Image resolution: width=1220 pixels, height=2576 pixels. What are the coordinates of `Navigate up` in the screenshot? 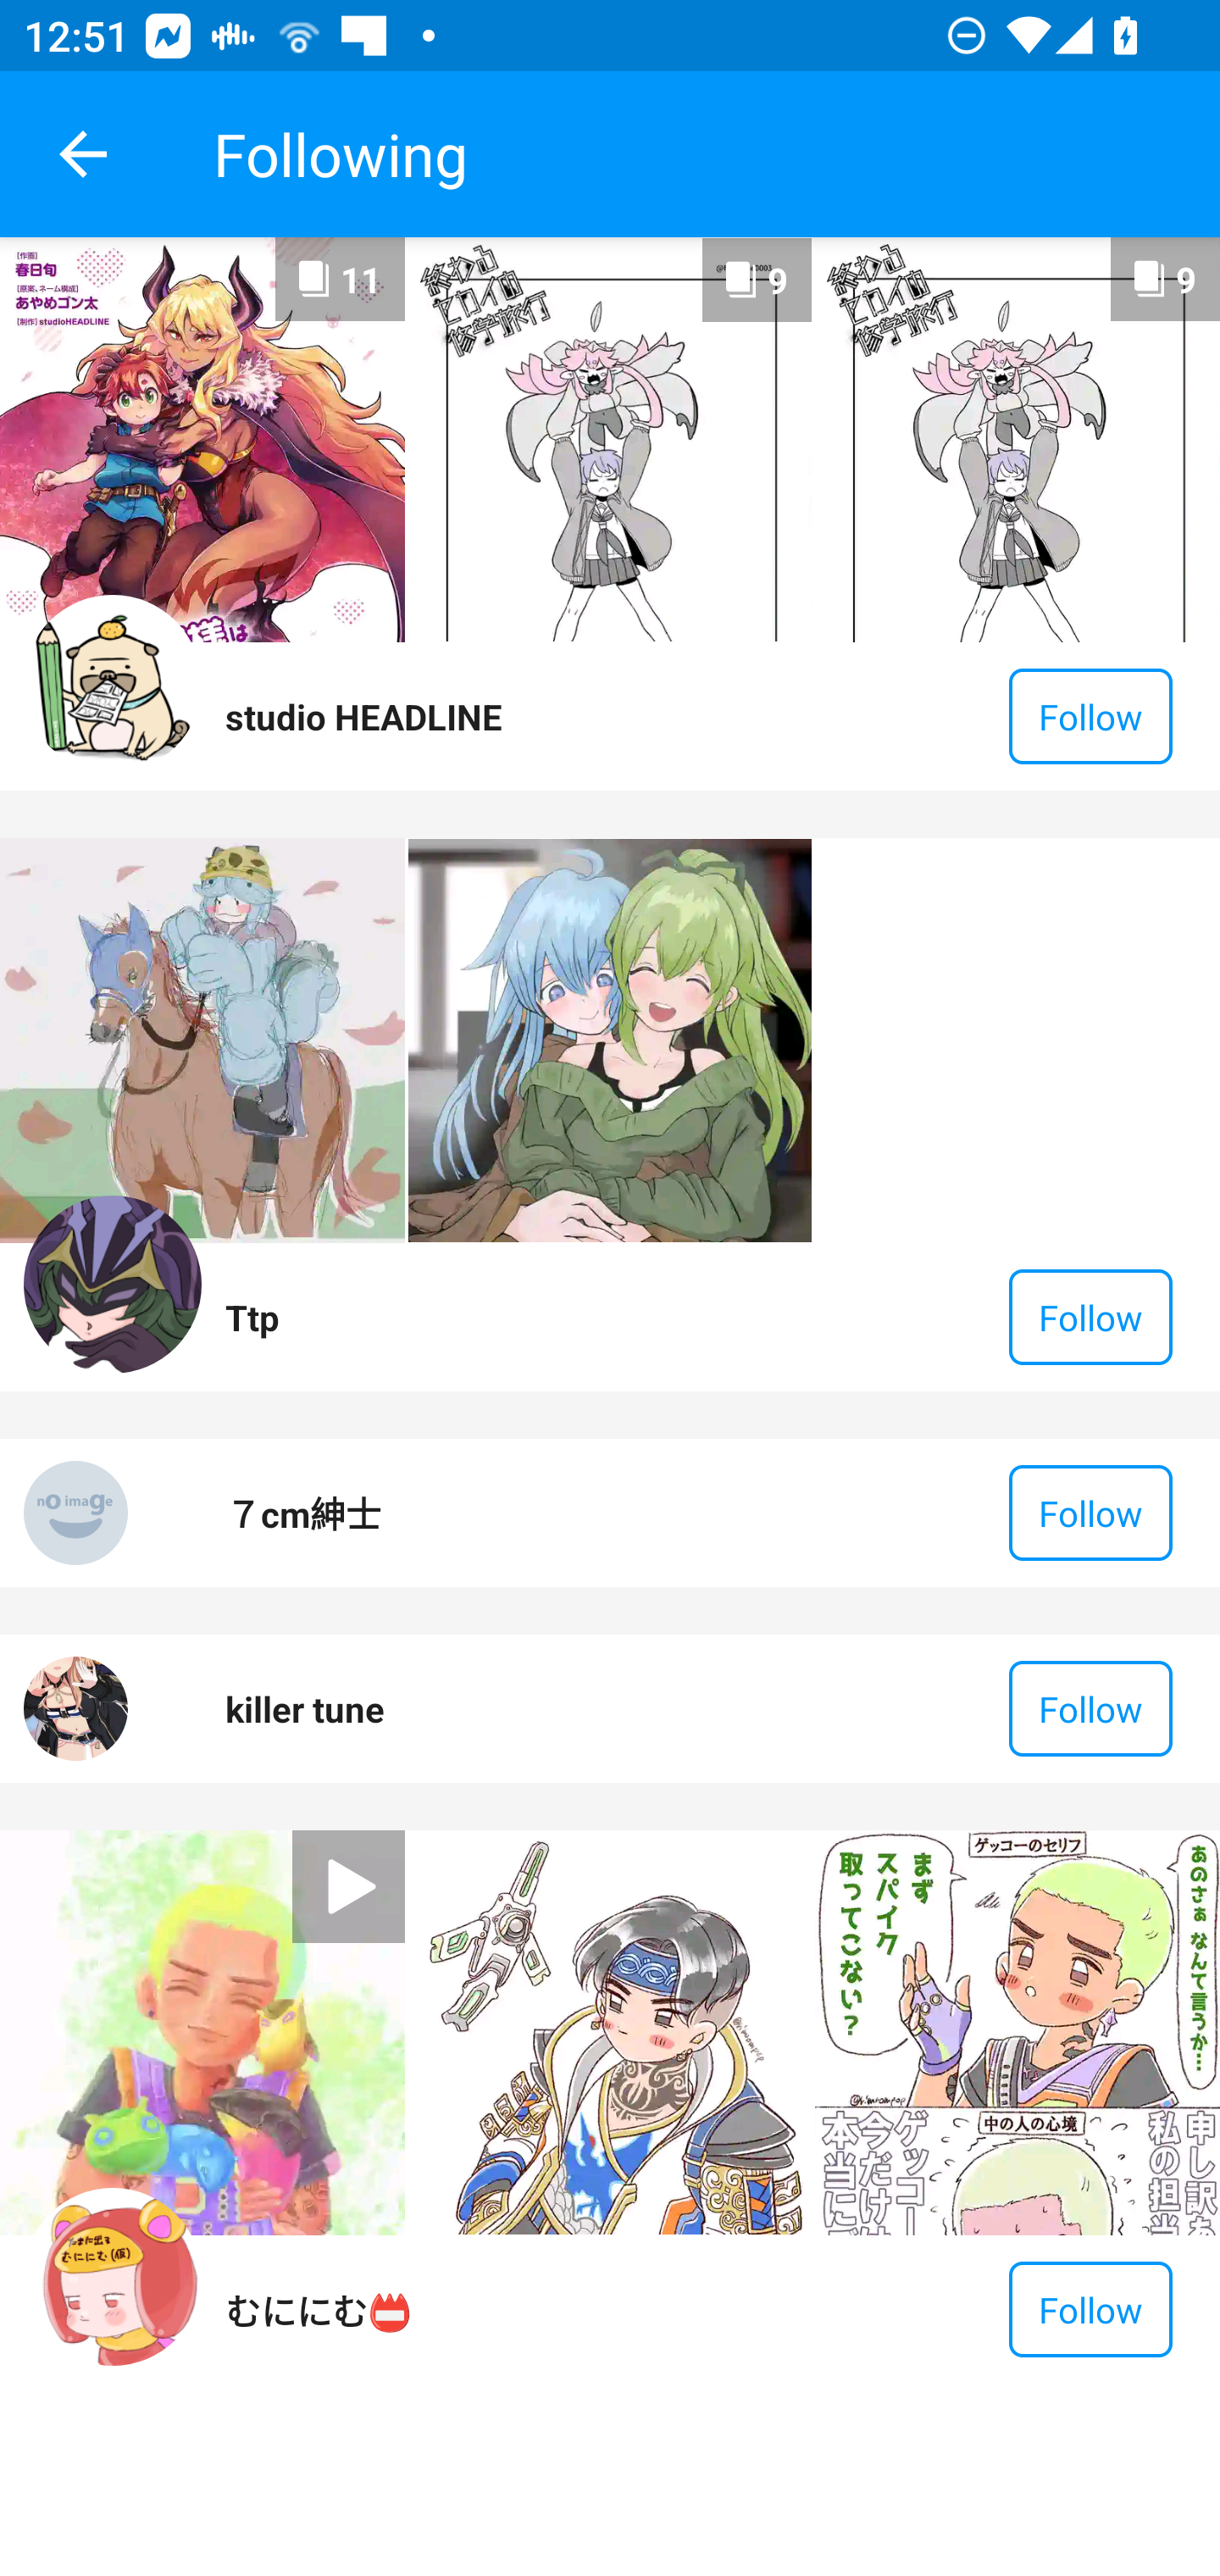 It's located at (83, 154).